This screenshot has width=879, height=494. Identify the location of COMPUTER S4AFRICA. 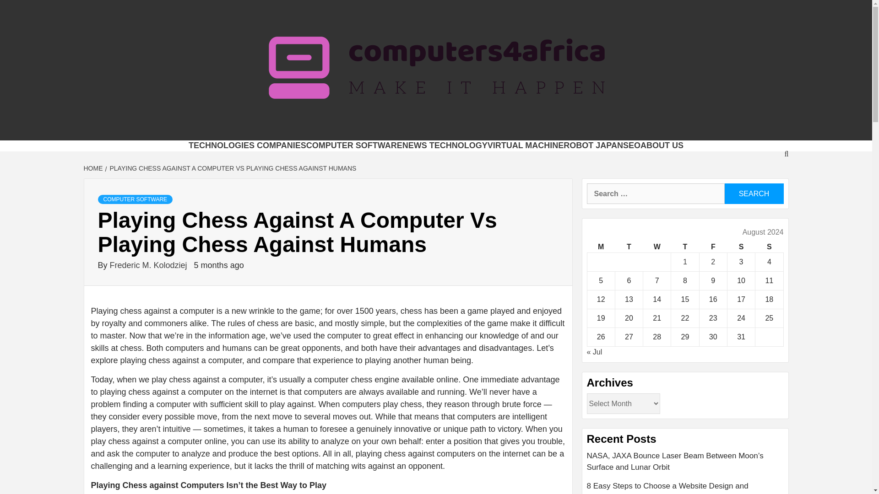
(337, 129).